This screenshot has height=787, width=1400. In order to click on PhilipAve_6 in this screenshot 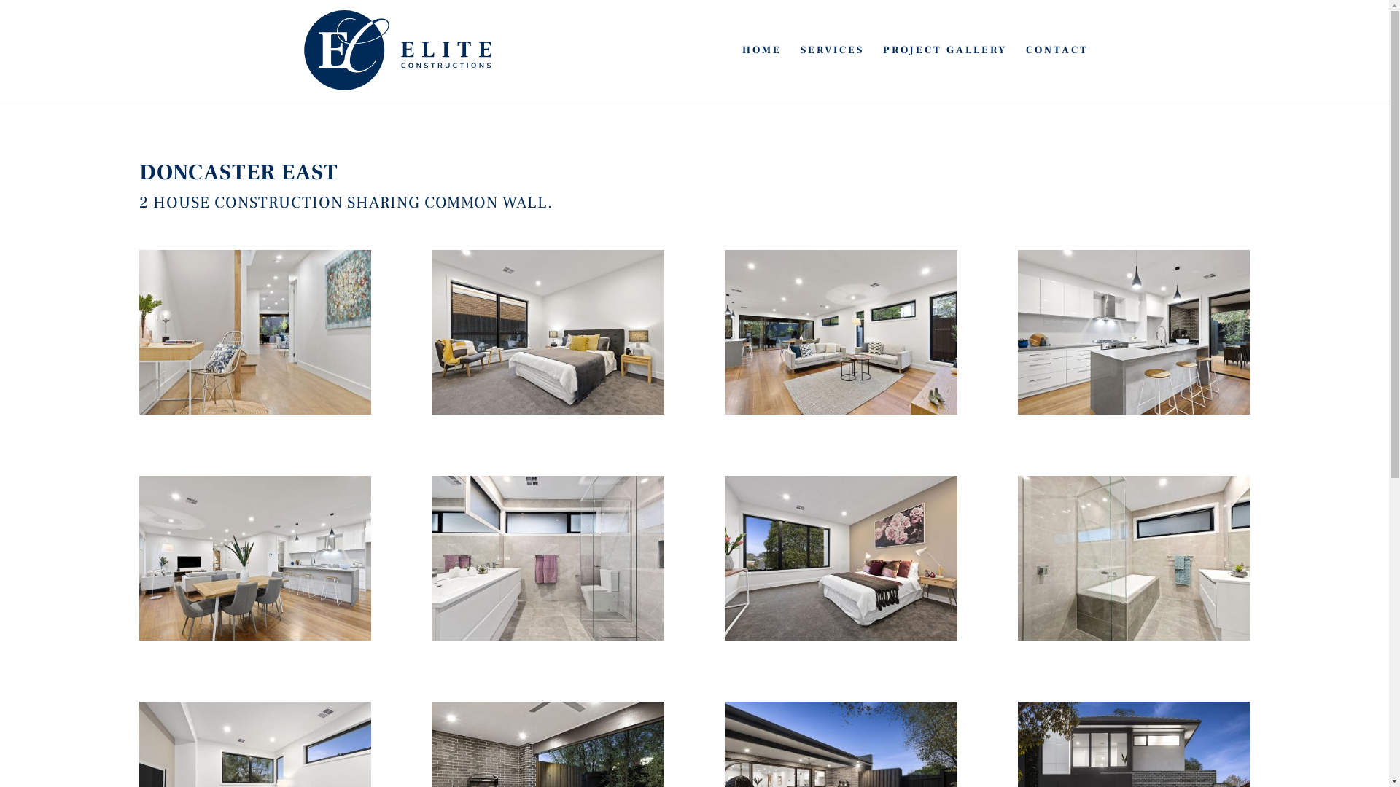, I will do `click(548, 641)`.